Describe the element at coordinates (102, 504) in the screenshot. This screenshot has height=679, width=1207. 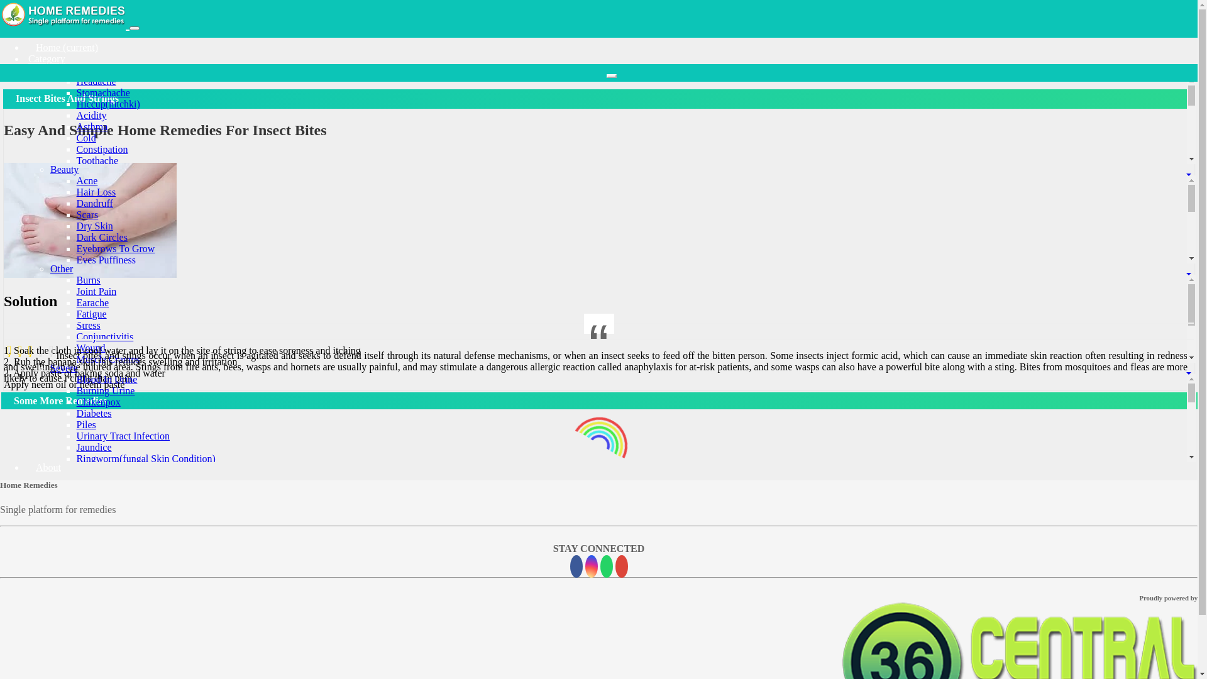
I see `Peptic Ulcer` at that location.